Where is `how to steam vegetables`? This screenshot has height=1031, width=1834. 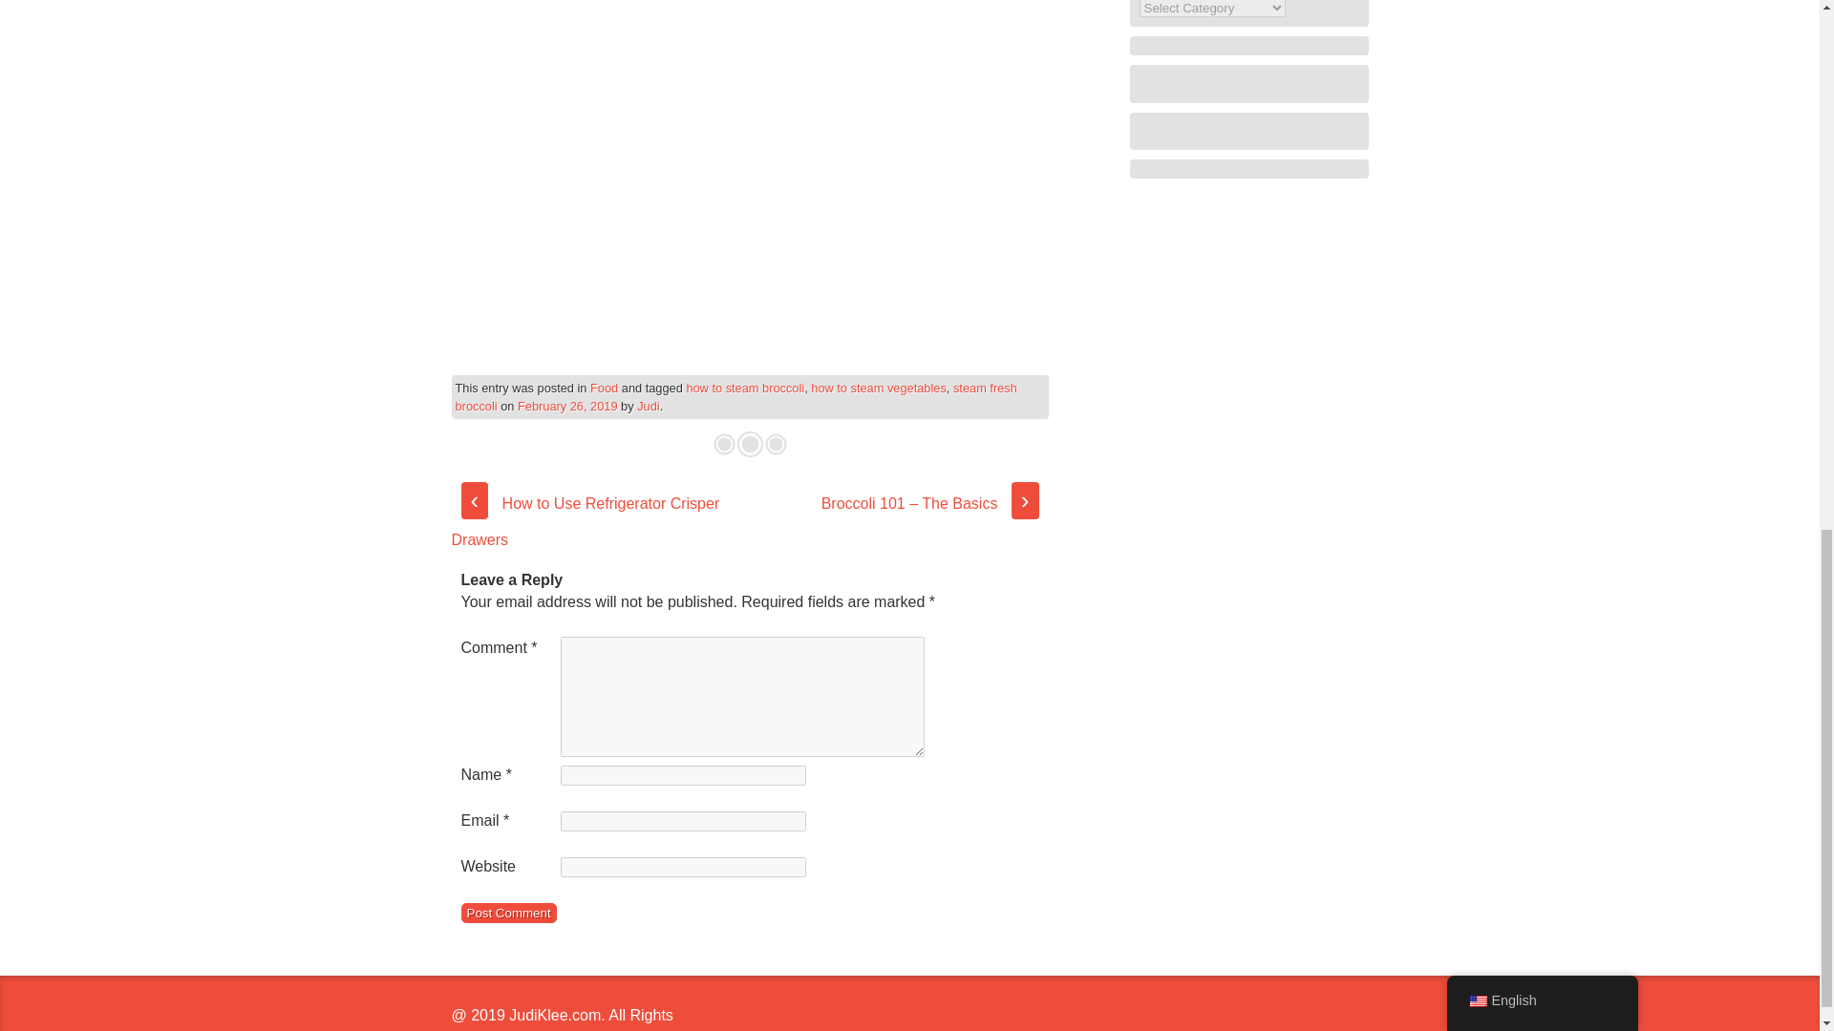 how to steam vegetables is located at coordinates (878, 388).